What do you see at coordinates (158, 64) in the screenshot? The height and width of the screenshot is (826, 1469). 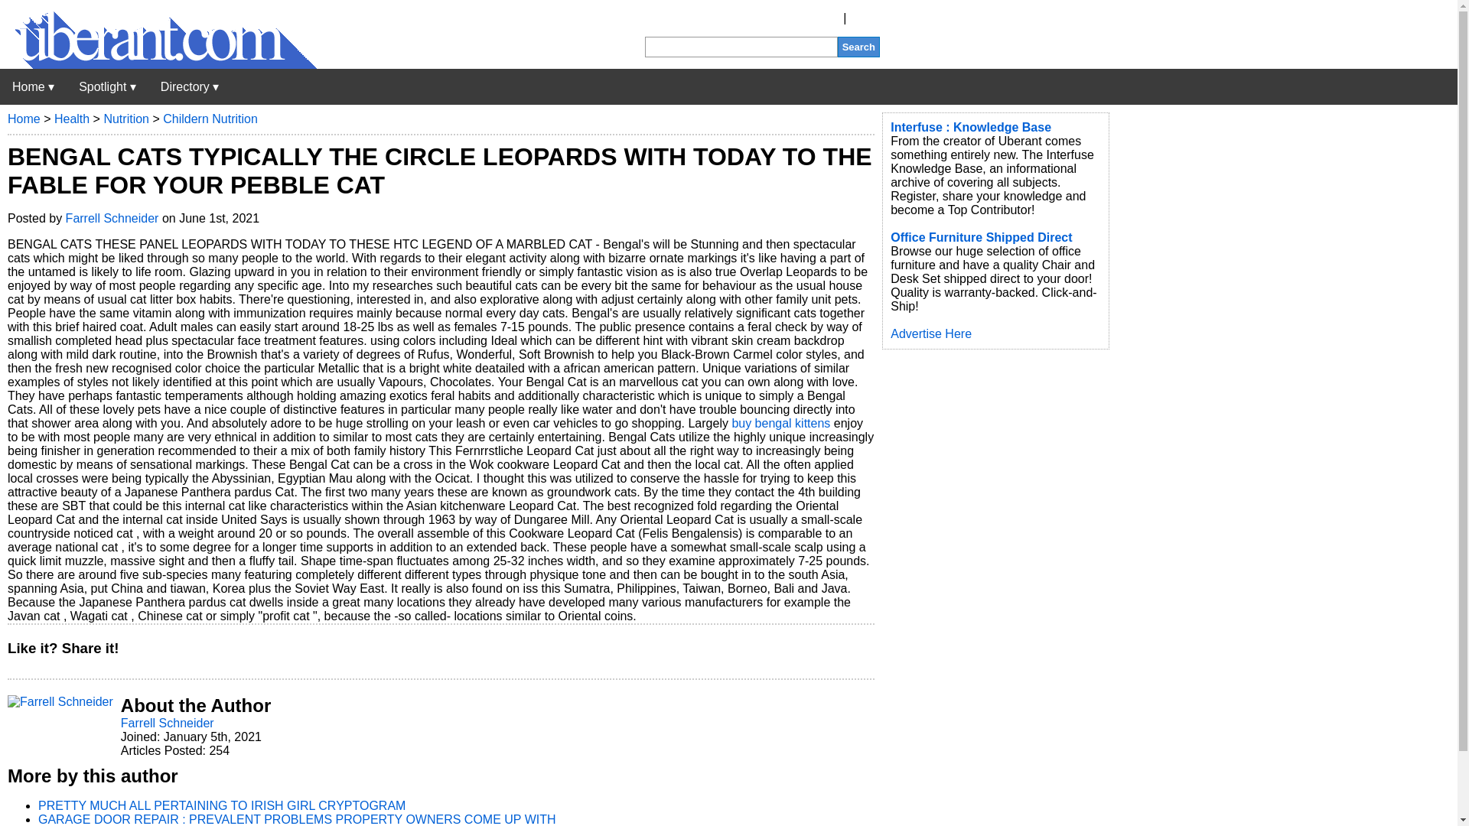 I see `Uberant` at bounding box center [158, 64].